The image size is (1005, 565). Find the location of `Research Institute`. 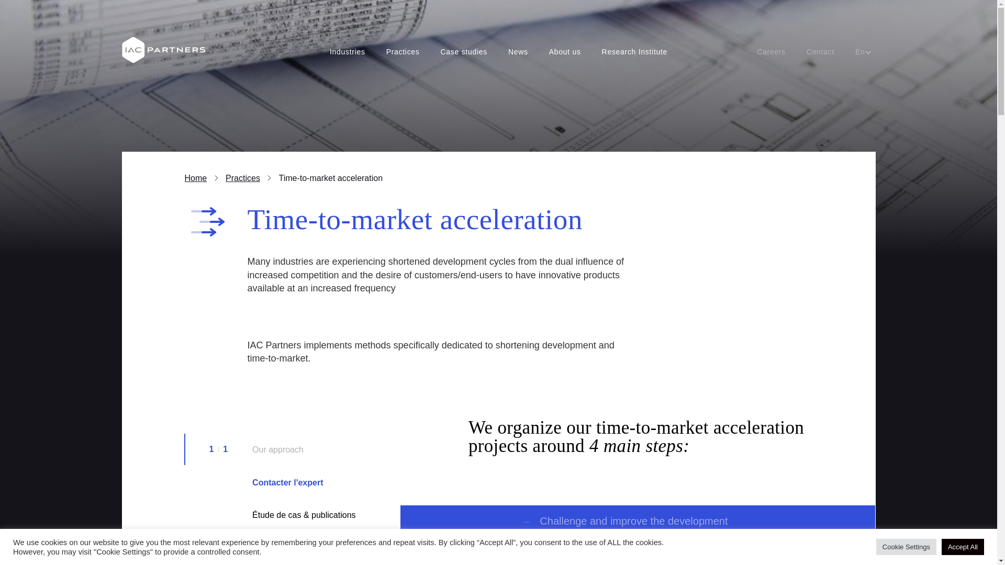

Research Institute is located at coordinates (634, 51).